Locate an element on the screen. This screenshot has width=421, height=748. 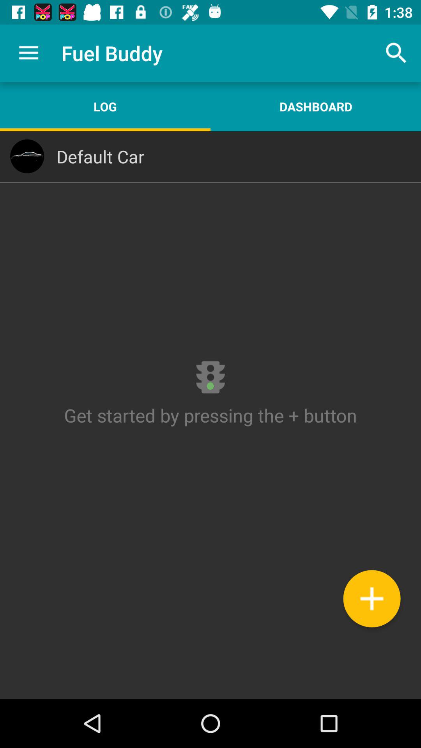
scroll until the dashboard item is located at coordinates (316, 106).